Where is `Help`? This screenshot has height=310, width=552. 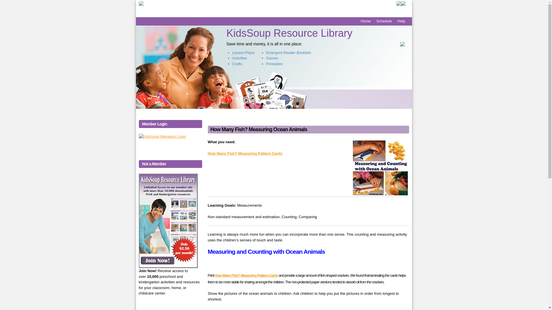
Help is located at coordinates (401, 21).